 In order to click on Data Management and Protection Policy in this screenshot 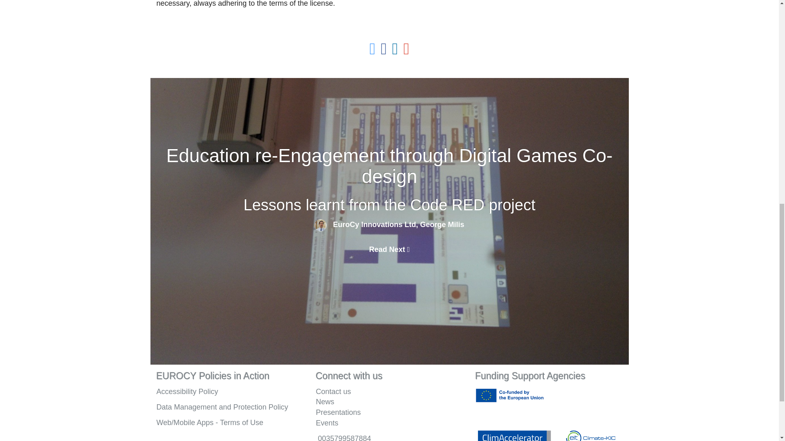, I will do `click(222, 407)`.